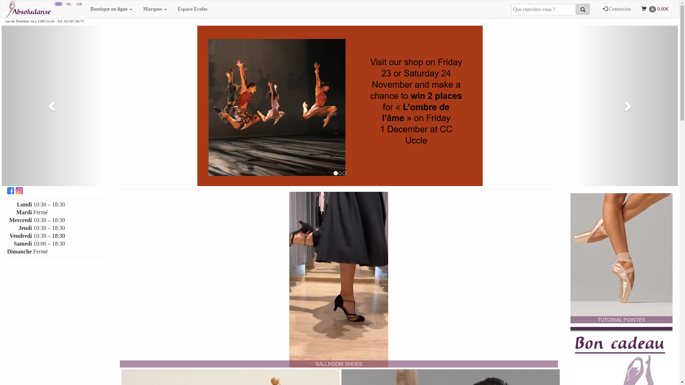 The height and width of the screenshot is (385, 685). I want to click on Previous, so click(52, 106).